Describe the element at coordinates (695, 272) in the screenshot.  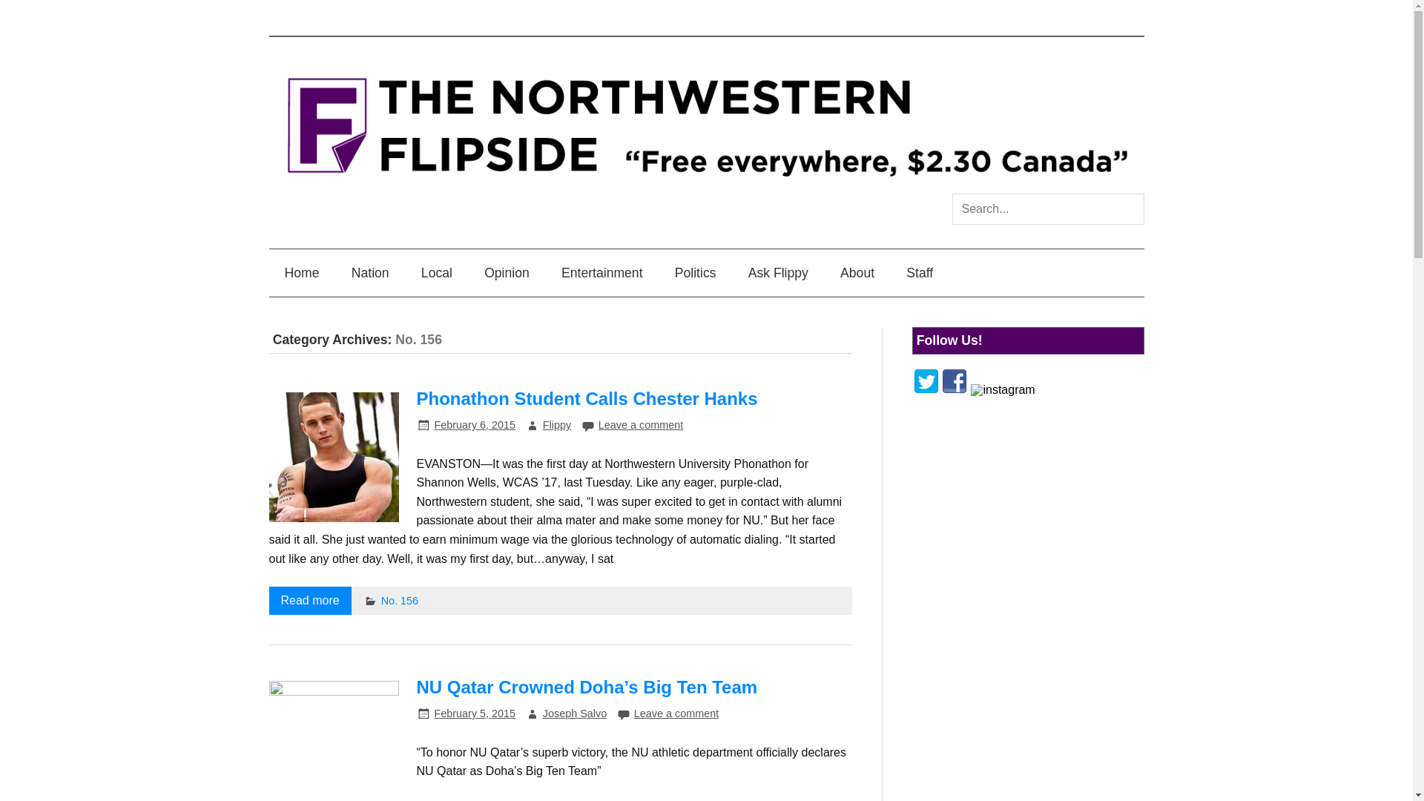
I see `Politics` at that location.